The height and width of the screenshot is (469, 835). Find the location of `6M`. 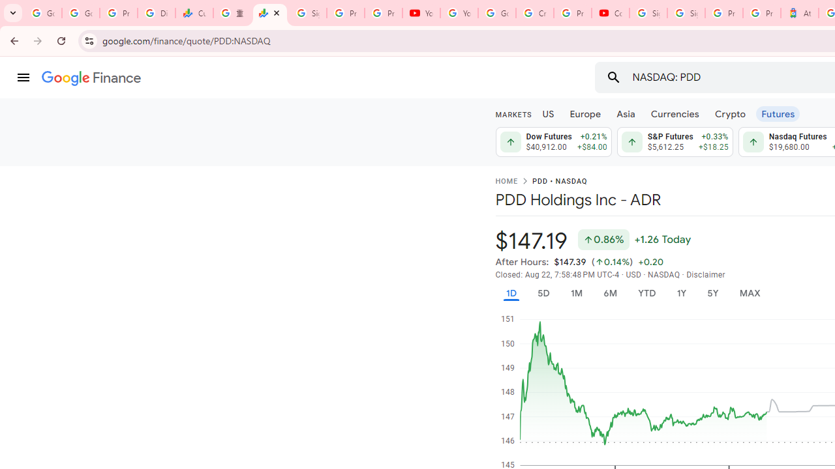

6M is located at coordinates (609, 293).